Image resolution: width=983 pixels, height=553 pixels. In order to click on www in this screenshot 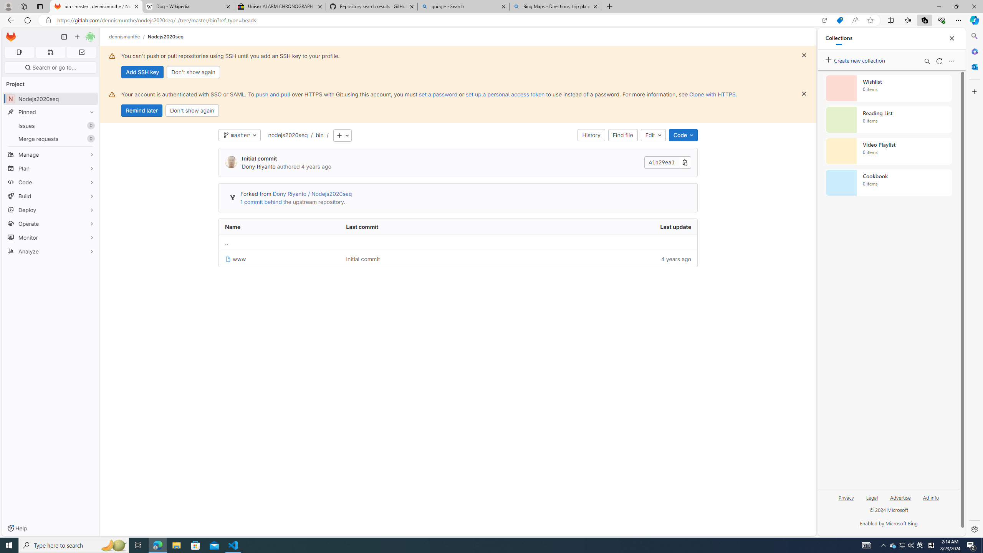, I will do `click(235, 259)`.